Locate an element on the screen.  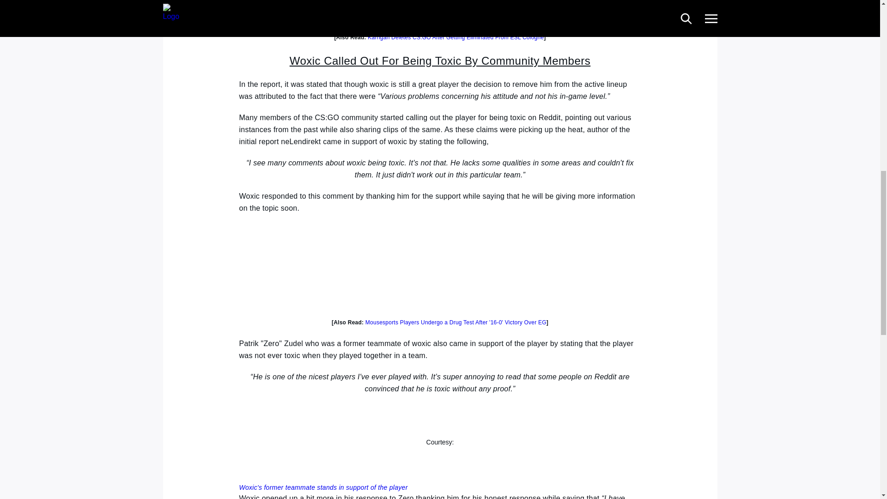
Woxic's former teammate stands in support of the player is located at coordinates (323, 487).